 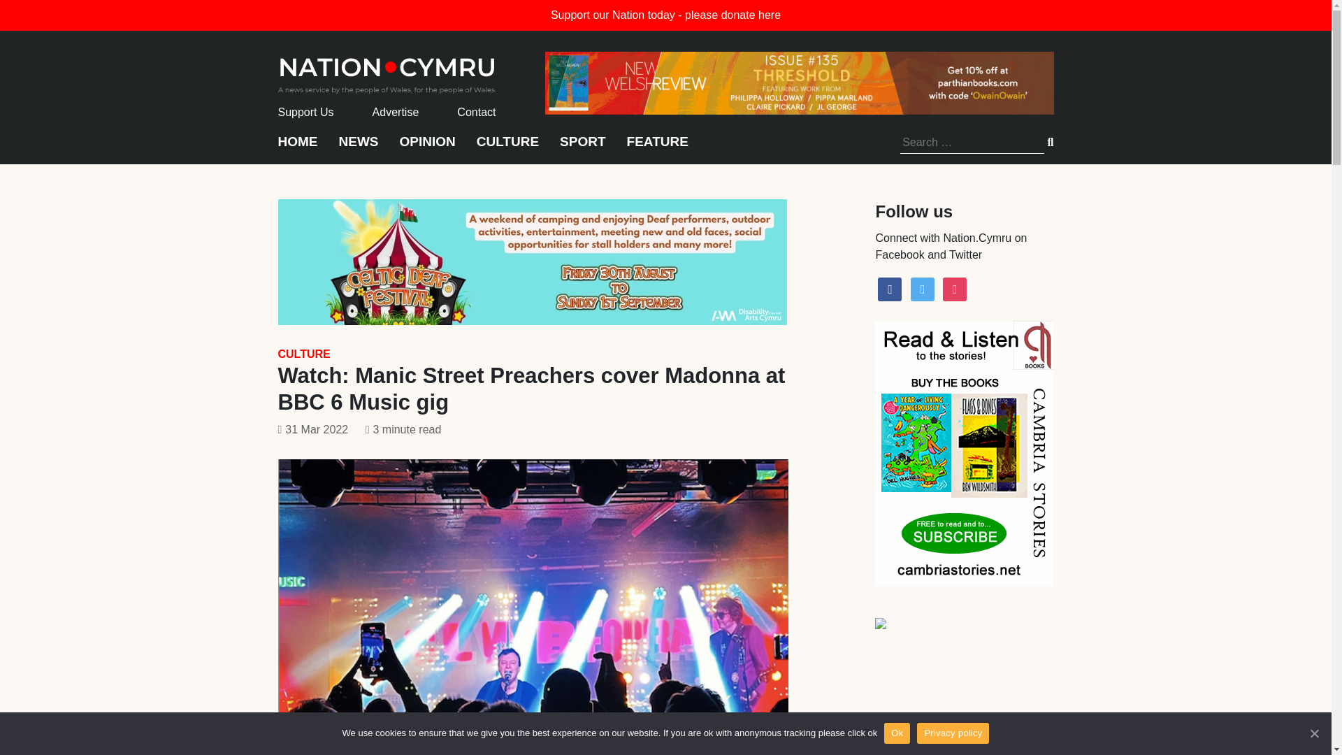 I want to click on Support Us, so click(x=306, y=112).